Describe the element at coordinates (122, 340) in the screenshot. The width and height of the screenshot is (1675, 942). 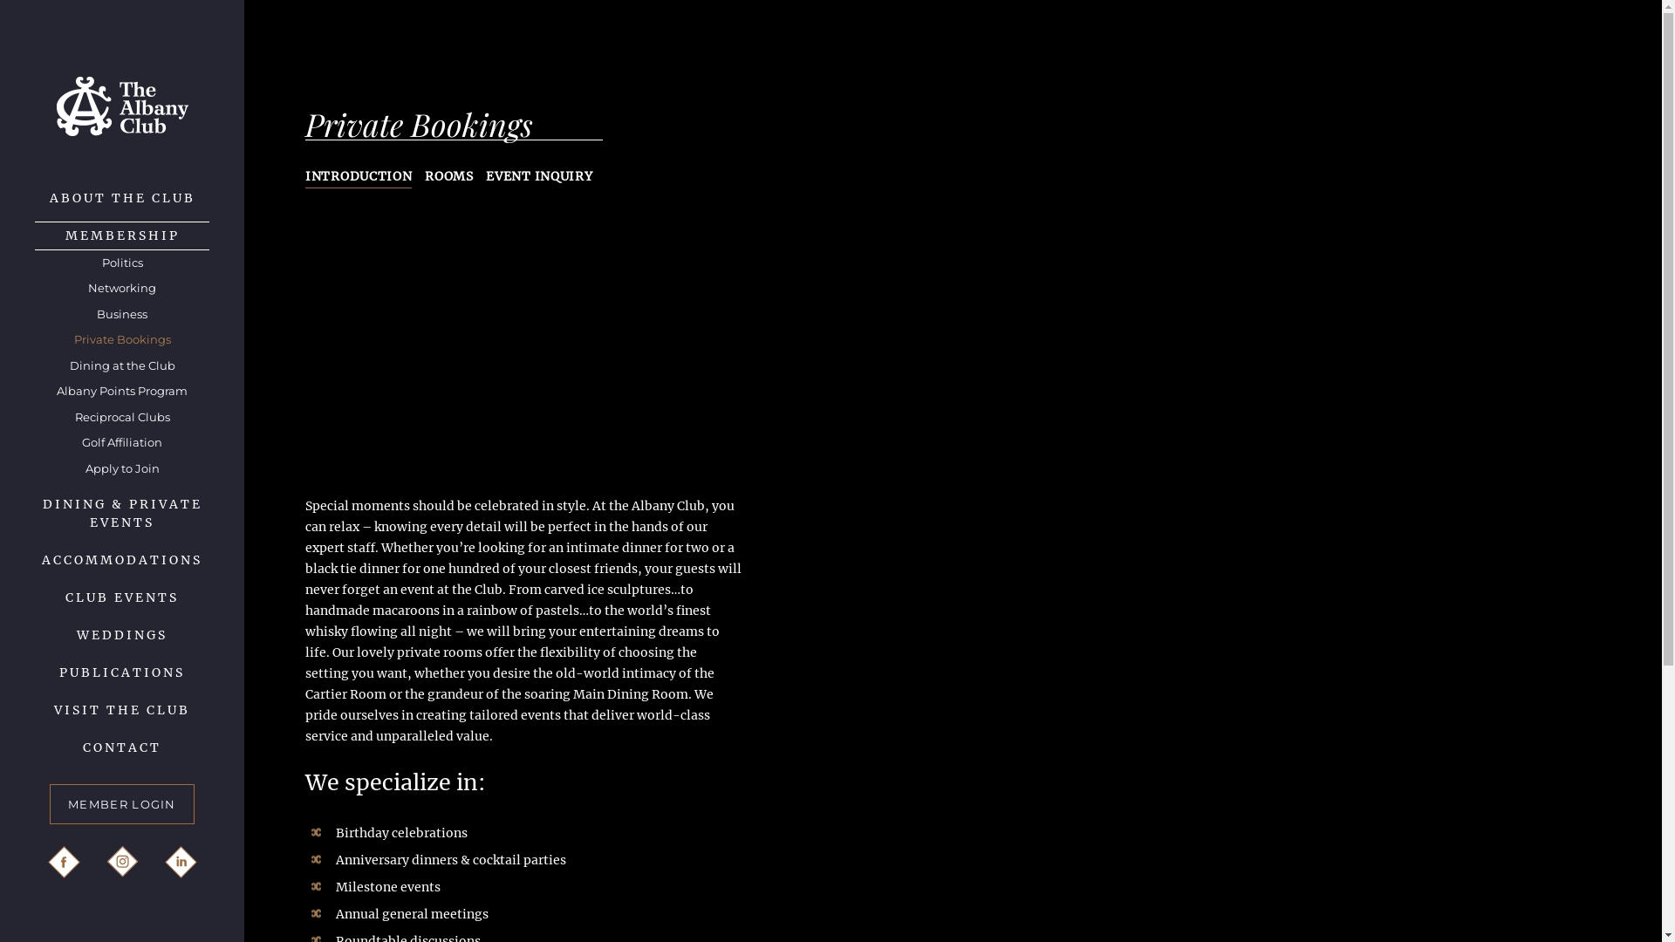
I see `Private Bookings` at that location.